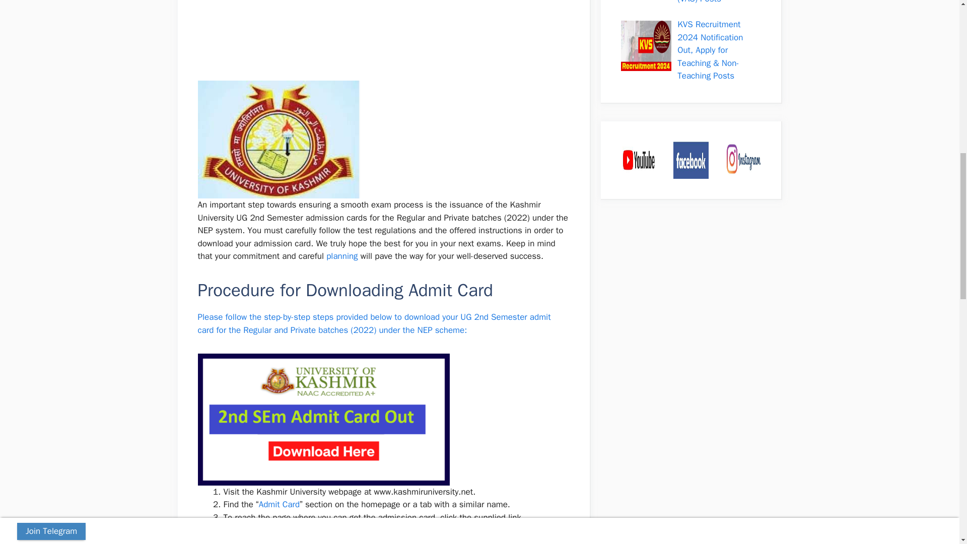 The image size is (967, 544). What do you see at coordinates (279, 504) in the screenshot?
I see `Admit Card` at bounding box center [279, 504].